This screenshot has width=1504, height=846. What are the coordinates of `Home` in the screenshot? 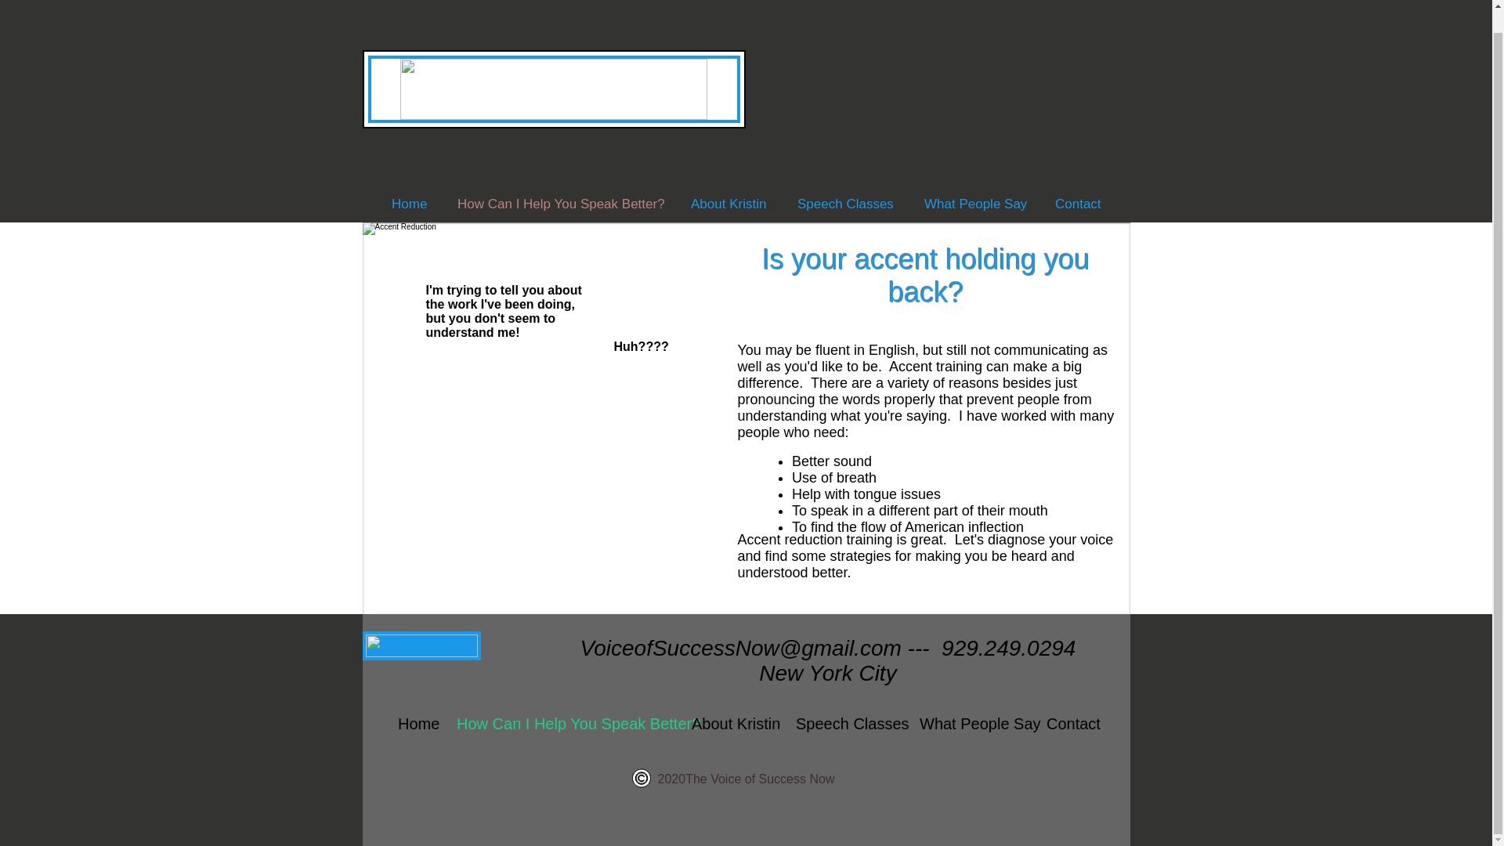 It's located at (409, 204).